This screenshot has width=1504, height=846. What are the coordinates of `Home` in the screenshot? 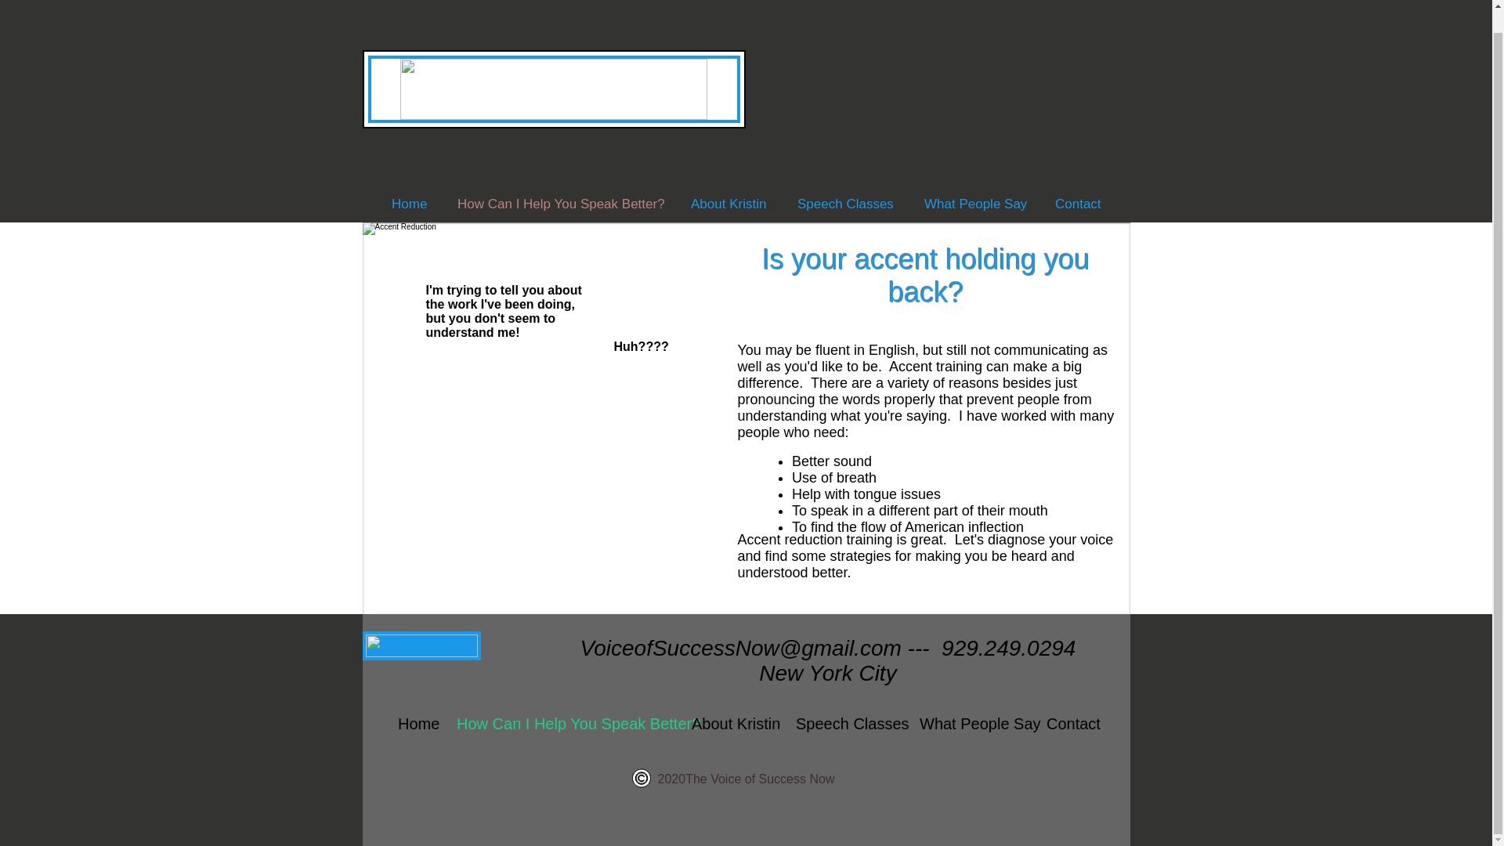 It's located at (409, 204).